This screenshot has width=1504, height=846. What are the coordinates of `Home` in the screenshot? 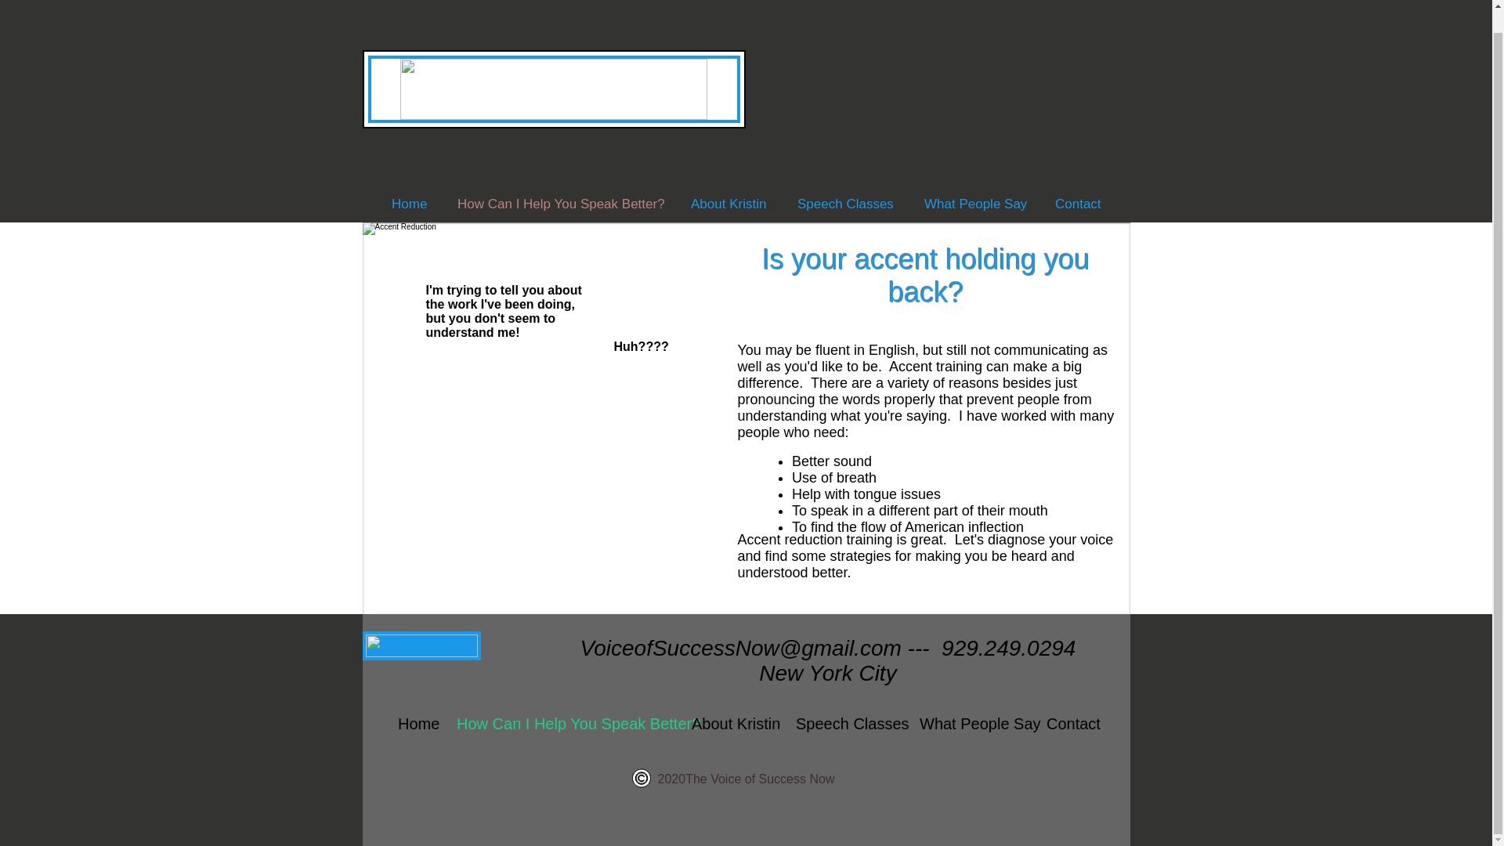 It's located at (409, 204).